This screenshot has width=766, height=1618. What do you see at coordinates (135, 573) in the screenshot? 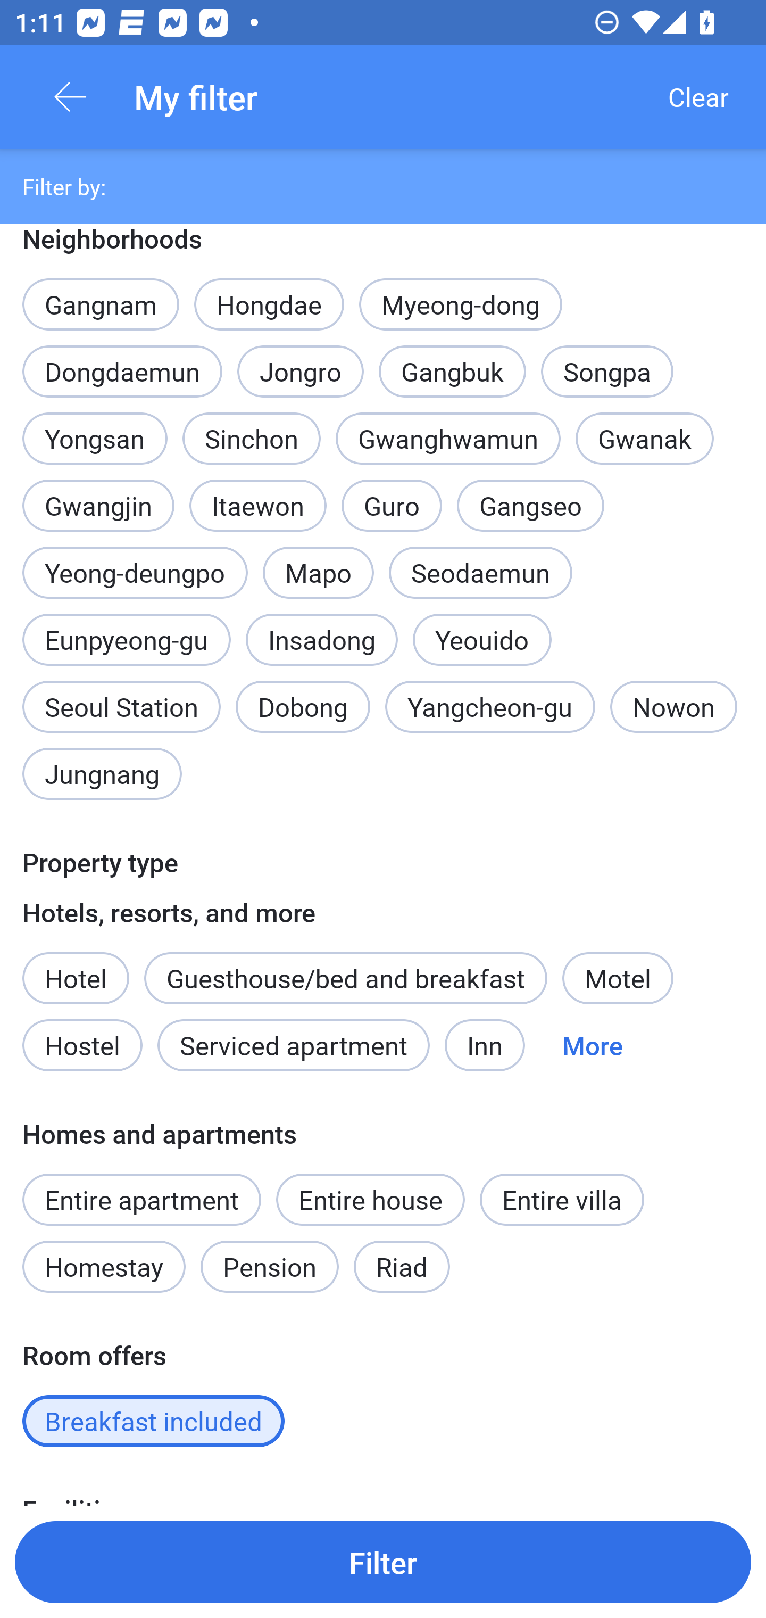
I see `Yeong-deungpo` at bounding box center [135, 573].